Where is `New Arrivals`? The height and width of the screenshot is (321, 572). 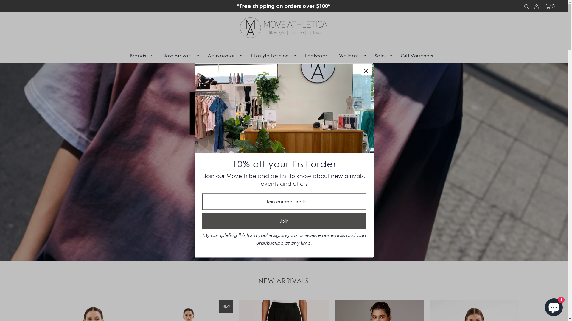 New Arrivals is located at coordinates (179, 56).